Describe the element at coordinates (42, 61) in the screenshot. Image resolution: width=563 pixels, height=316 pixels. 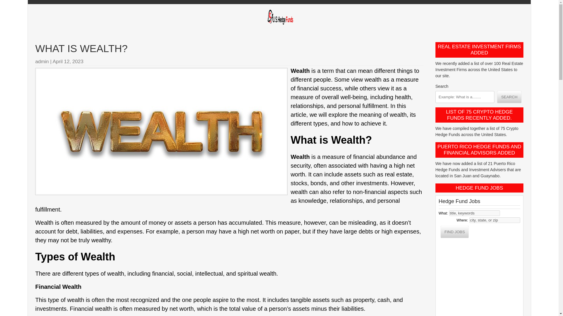
I see `admin` at that location.